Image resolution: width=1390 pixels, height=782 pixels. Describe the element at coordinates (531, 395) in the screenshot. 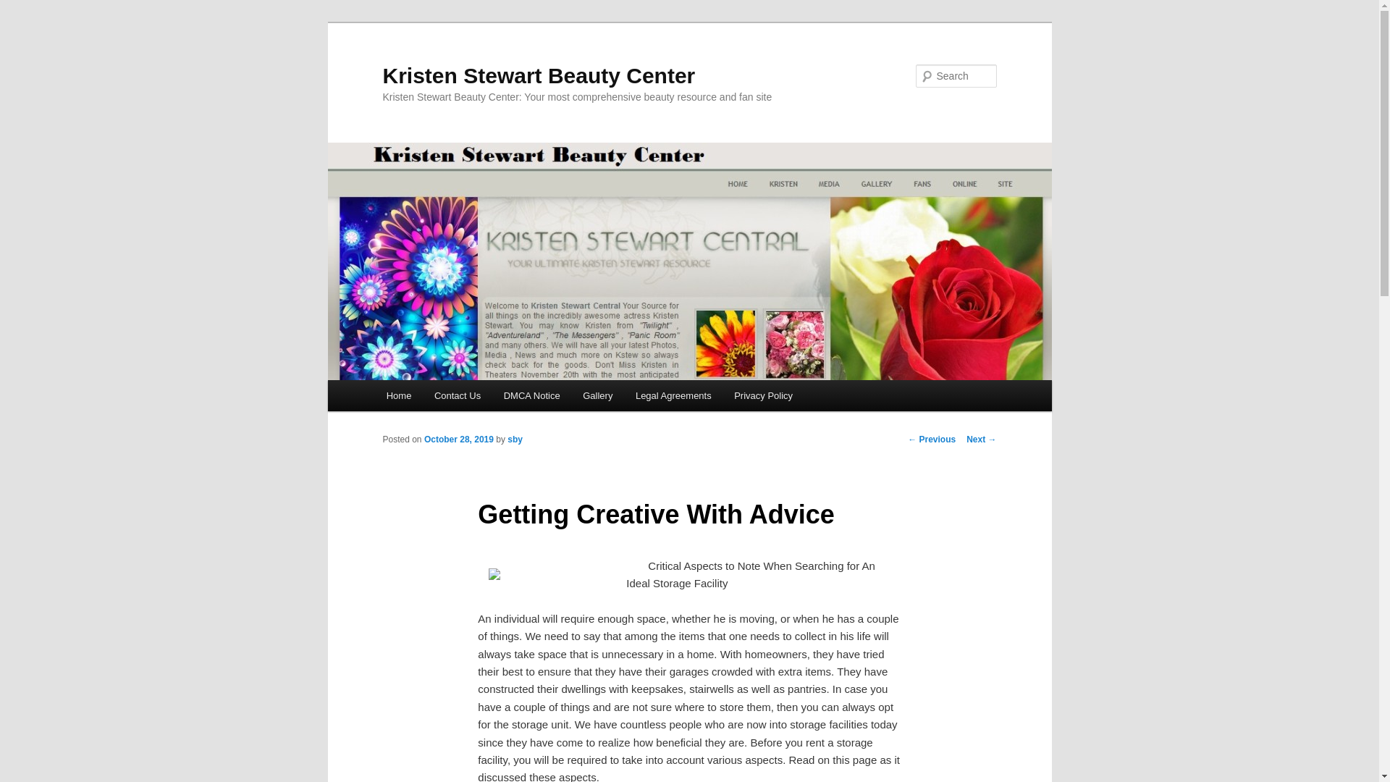

I see `DMCA Notice` at that location.